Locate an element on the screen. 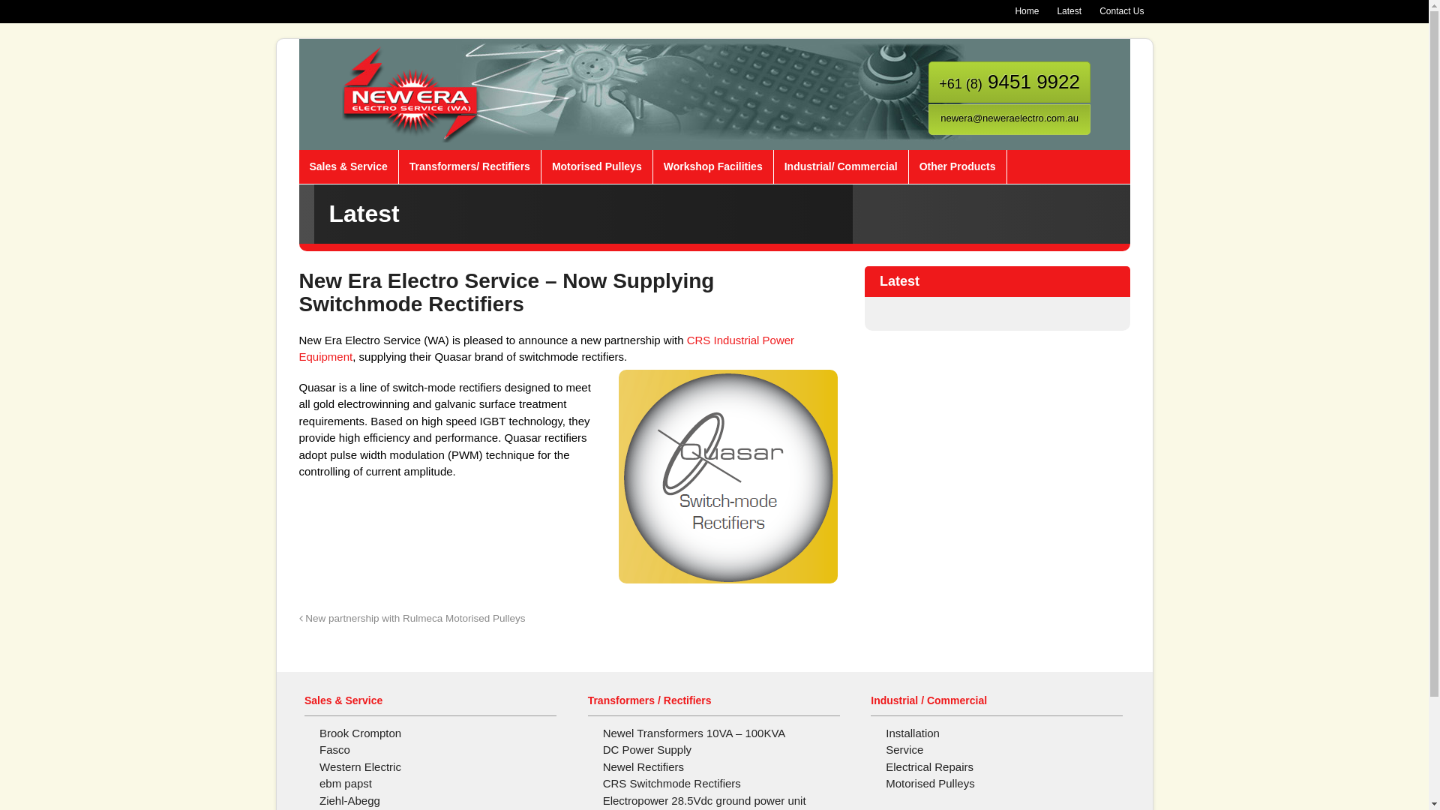 The height and width of the screenshot is (810, 1440). Industrial/ Commercial is located at coordinates (841, 166).